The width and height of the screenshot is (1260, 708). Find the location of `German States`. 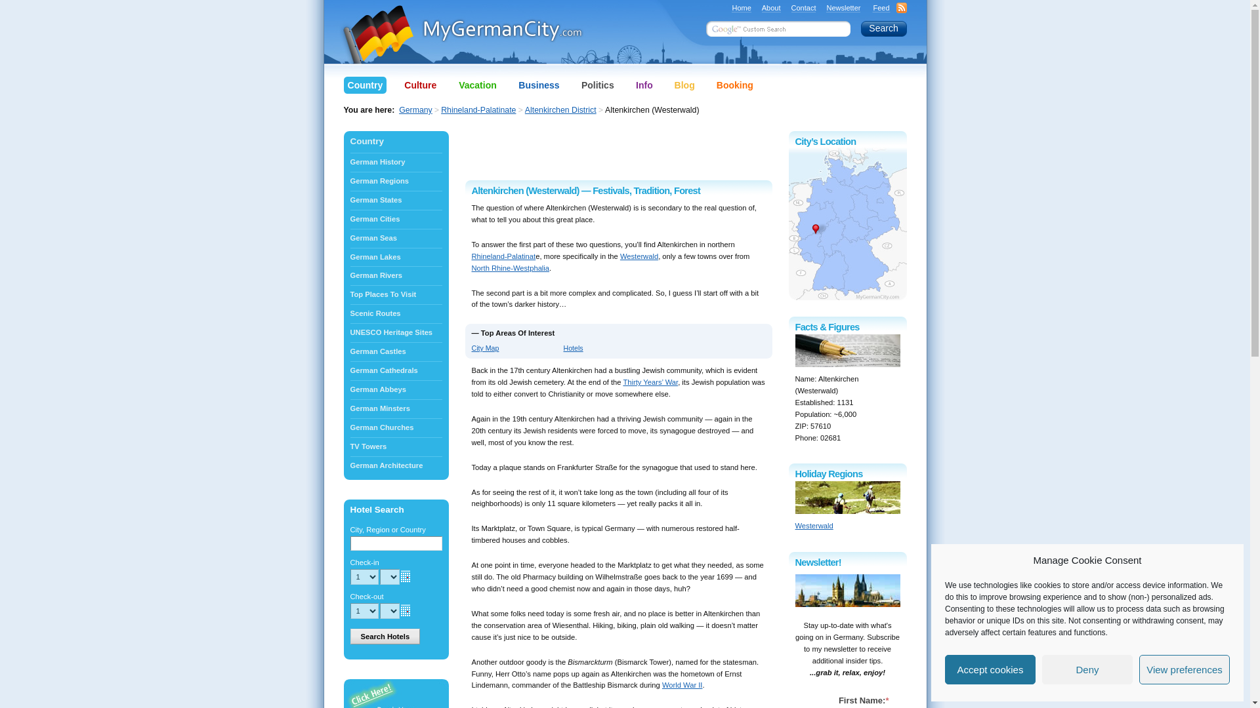

German States is located at coordinates (396, 199).